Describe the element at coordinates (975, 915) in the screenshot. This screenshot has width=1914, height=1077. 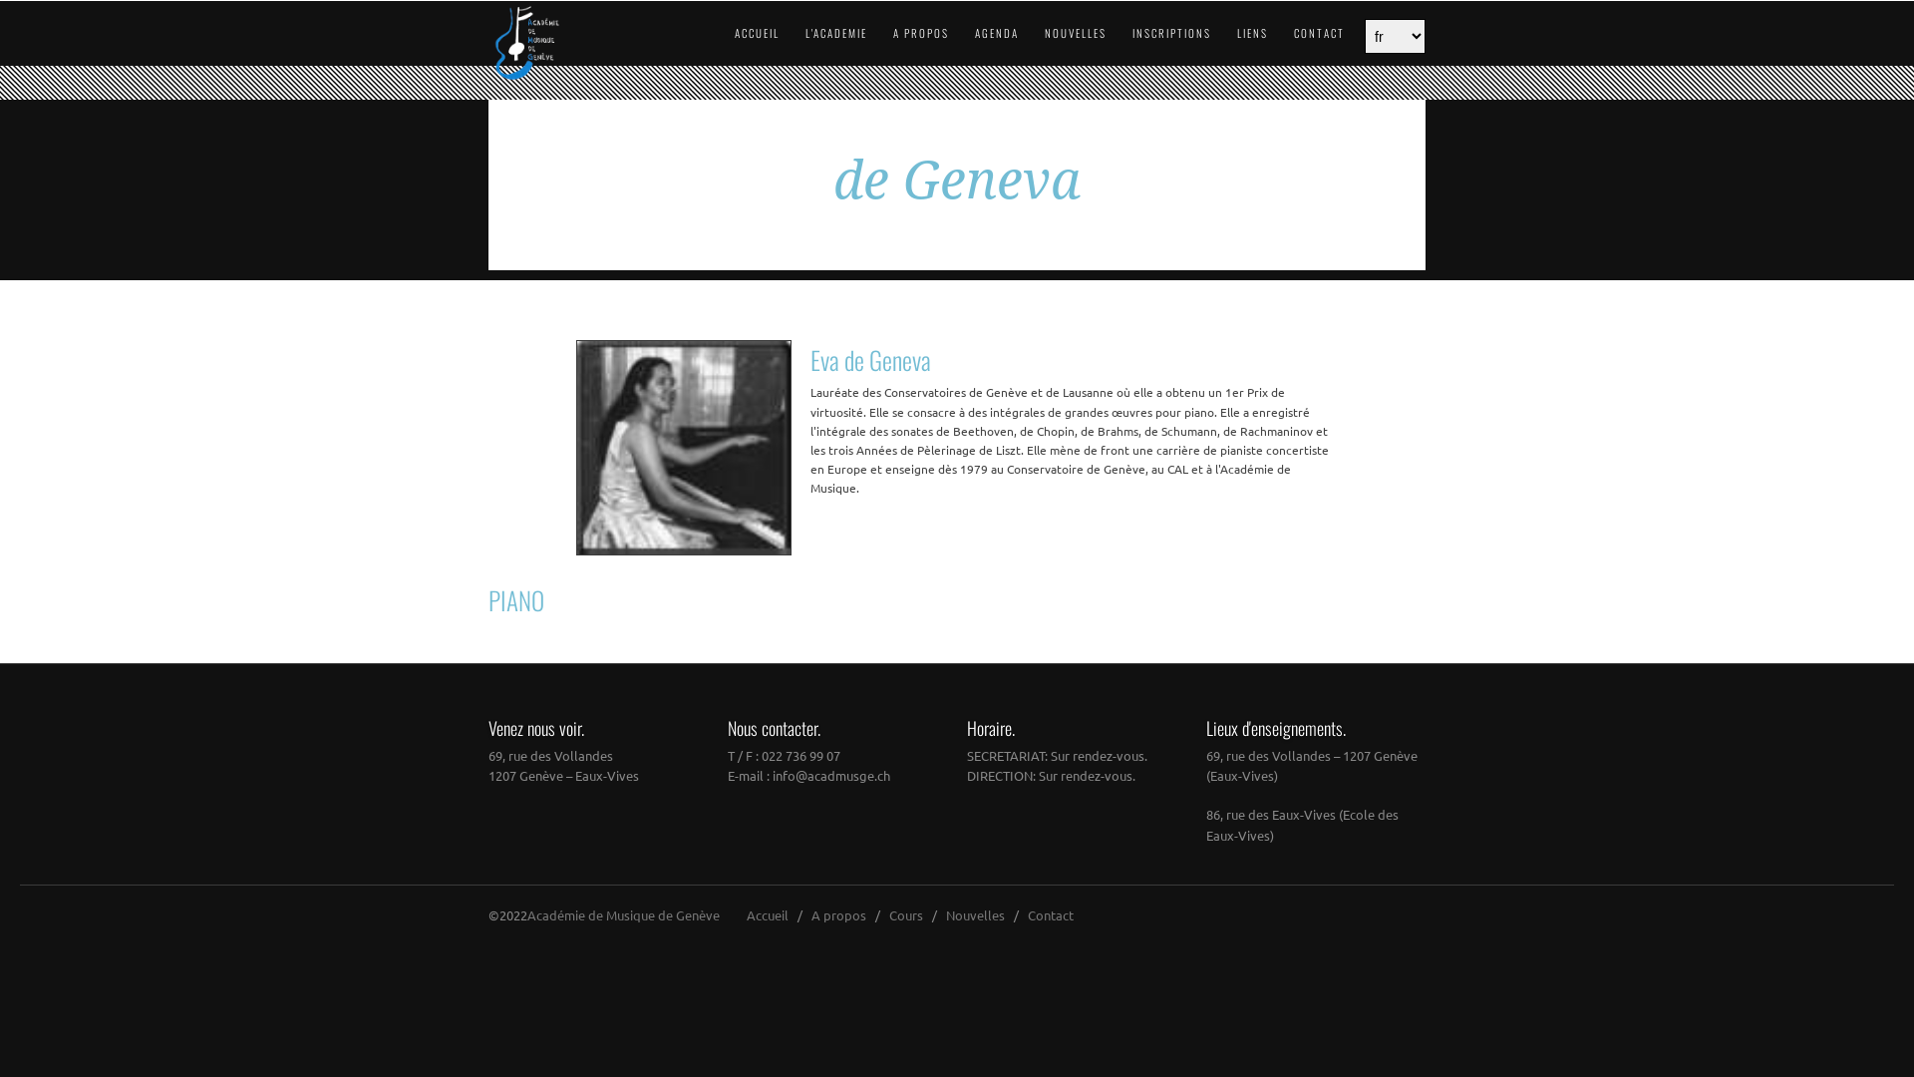
I see `Nouvelles` at that location.